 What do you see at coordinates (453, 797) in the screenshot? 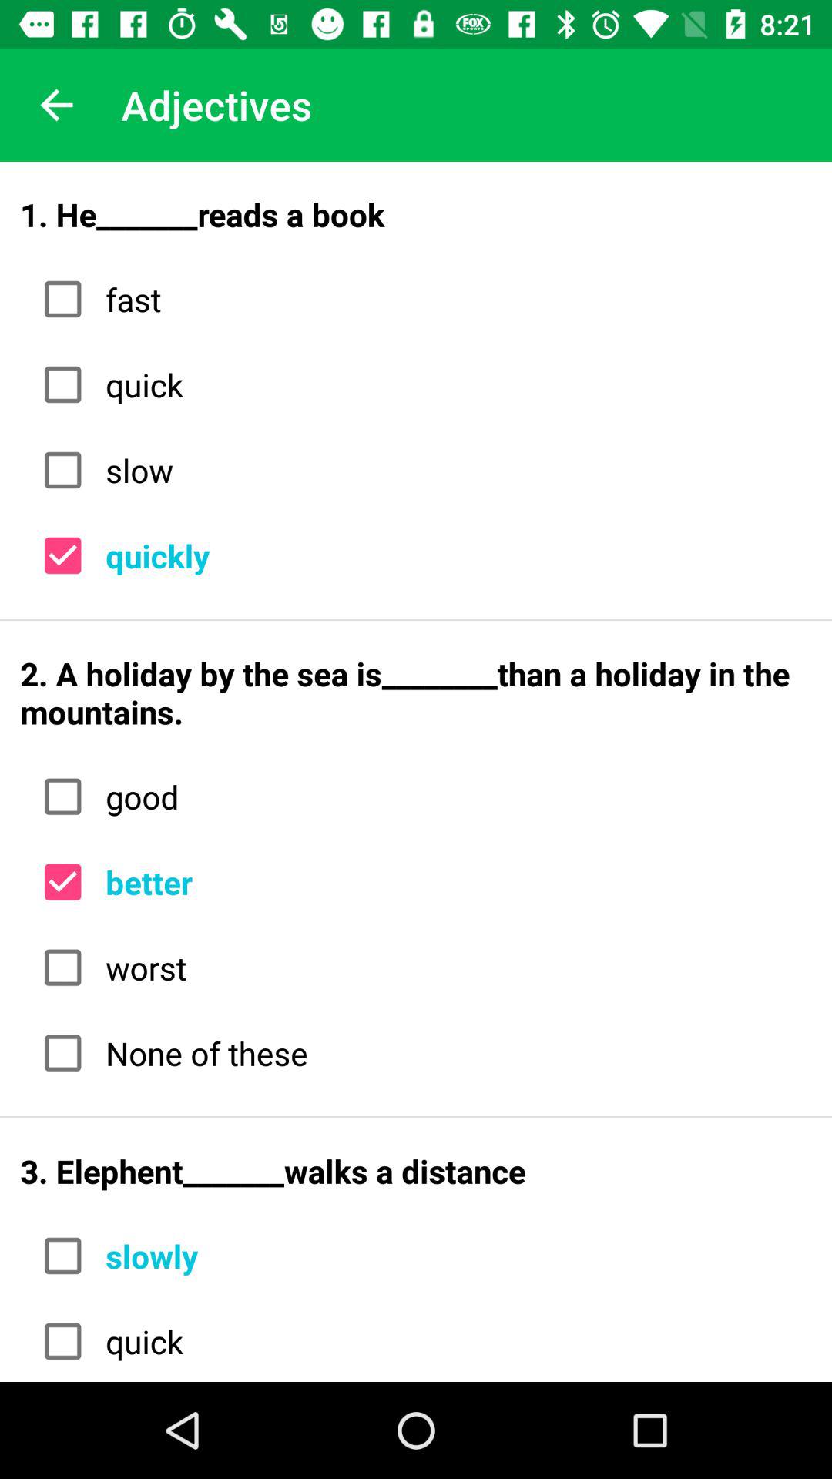
I see `scroll to good item` at bounding box center [453, 797].